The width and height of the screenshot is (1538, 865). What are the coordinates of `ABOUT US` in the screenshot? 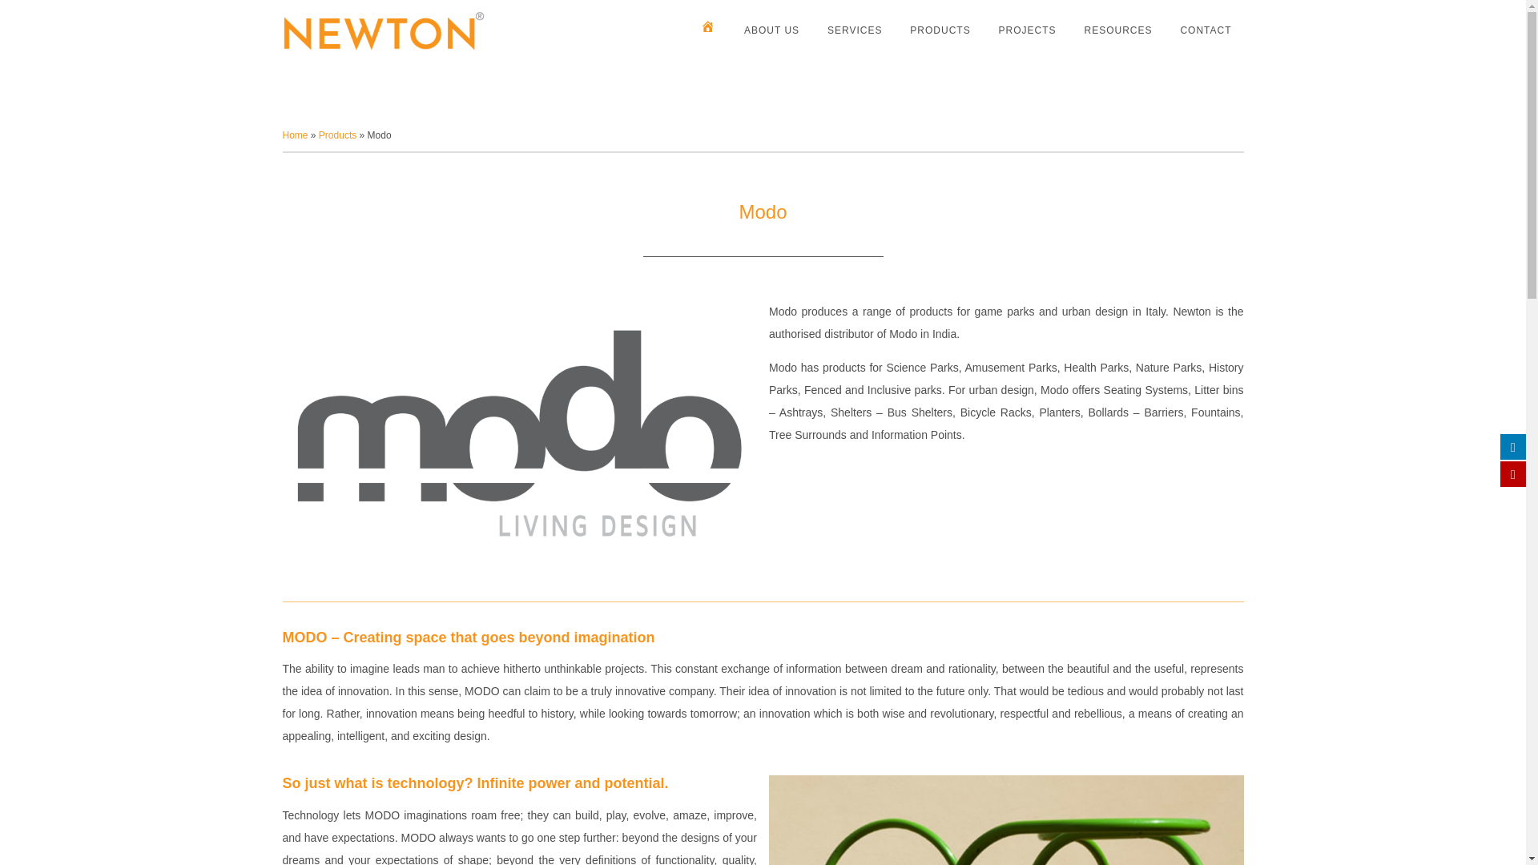 It's located at (771, 30).